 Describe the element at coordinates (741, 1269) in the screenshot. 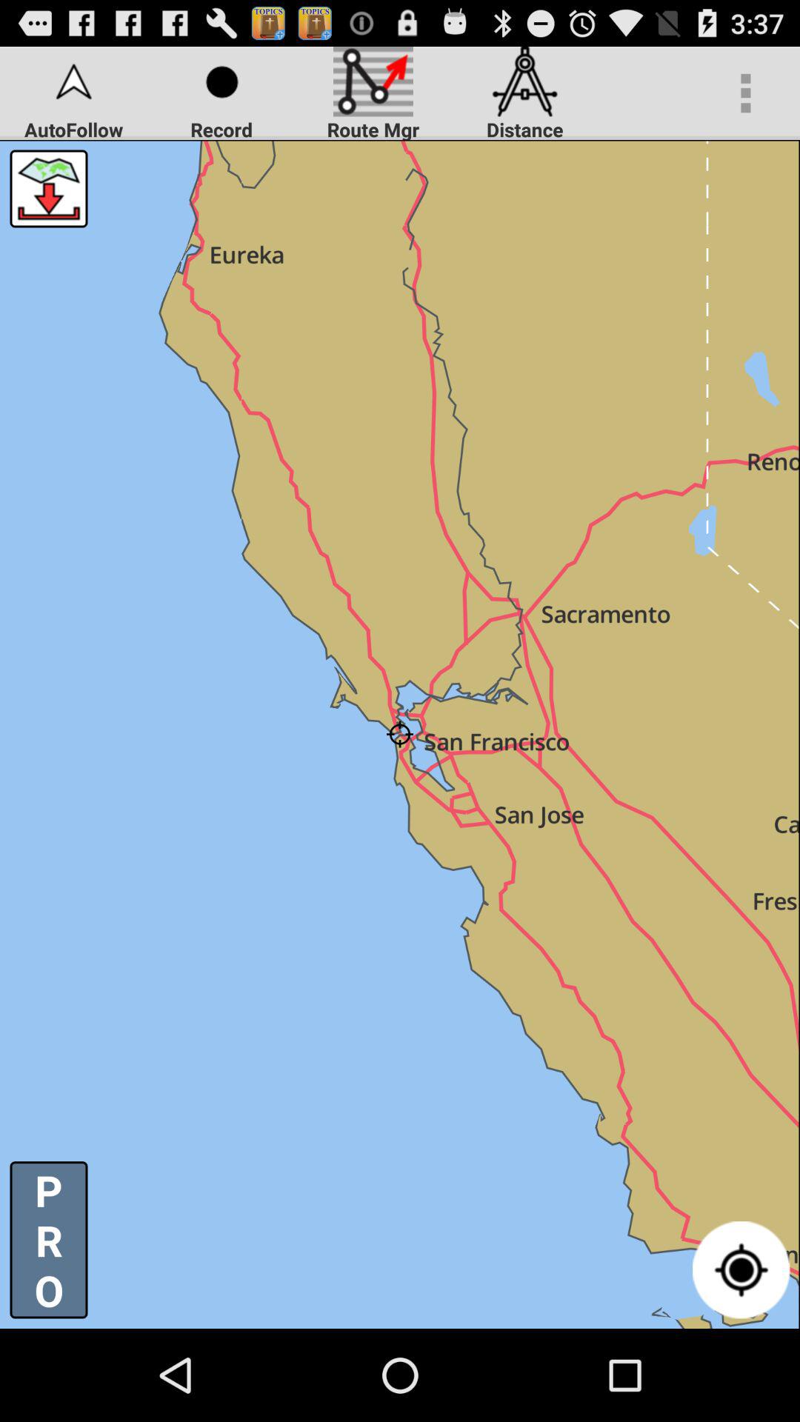

I see `turn on the icon at the bottom right corner` at that location.